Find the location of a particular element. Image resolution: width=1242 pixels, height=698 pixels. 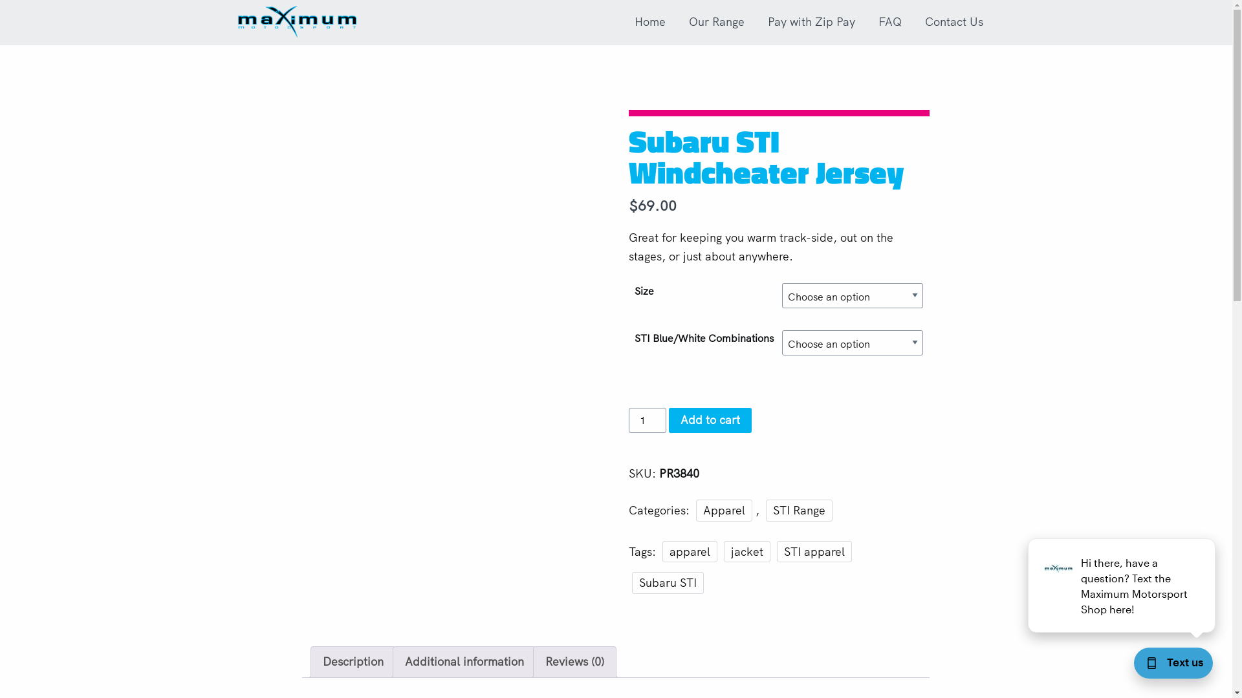

Description is located at coordinates (353, 662).